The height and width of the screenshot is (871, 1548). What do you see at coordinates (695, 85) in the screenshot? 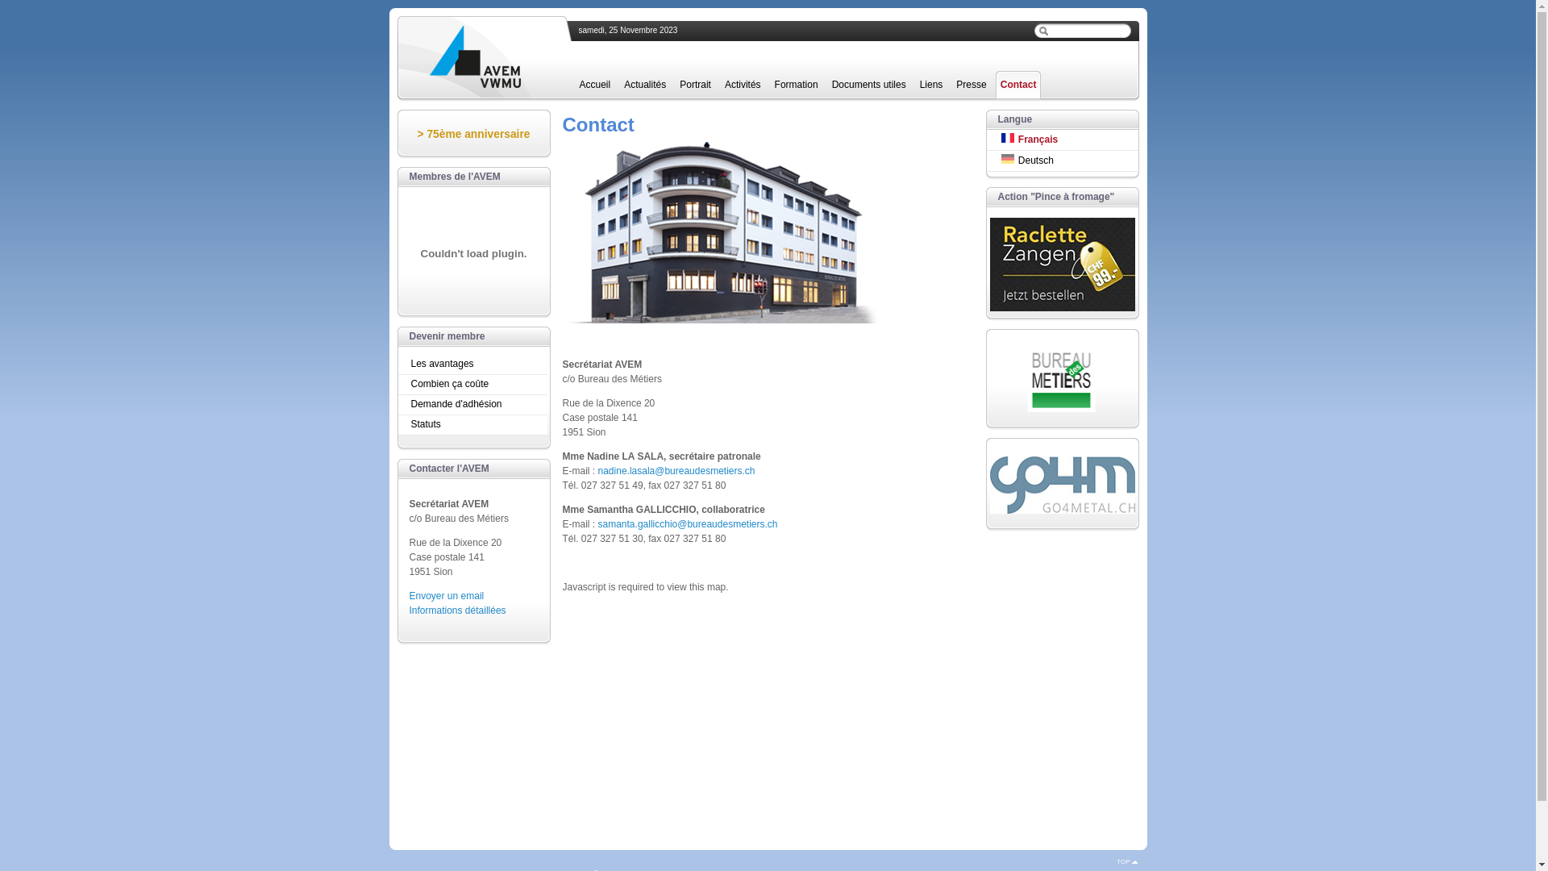
I see `Portrait` at bounding box center [695, 85].